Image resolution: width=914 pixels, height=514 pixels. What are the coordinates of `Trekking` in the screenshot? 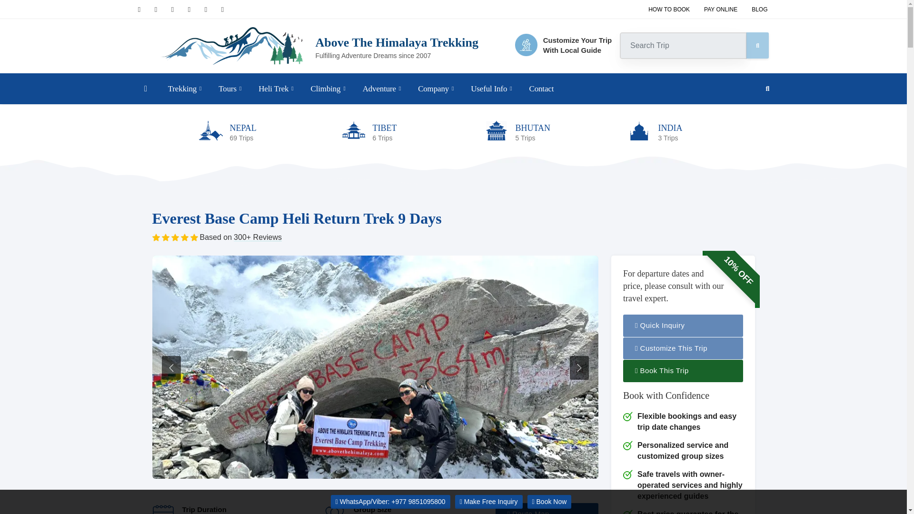 It's located at (564, 45).